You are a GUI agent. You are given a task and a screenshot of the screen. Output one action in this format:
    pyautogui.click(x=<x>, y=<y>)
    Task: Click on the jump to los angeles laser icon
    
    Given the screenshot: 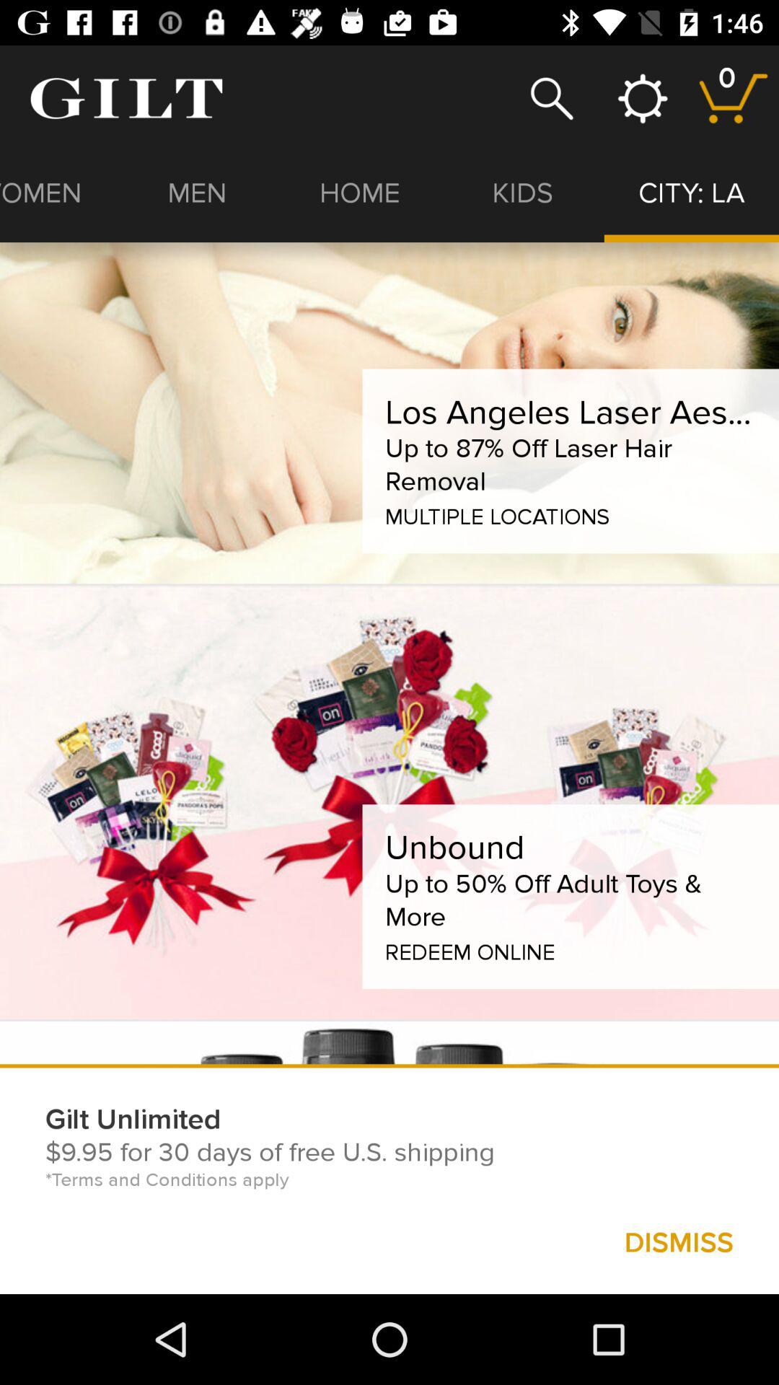 What is the action you would take?
    pyautogui.click(x=570, y=413)
    